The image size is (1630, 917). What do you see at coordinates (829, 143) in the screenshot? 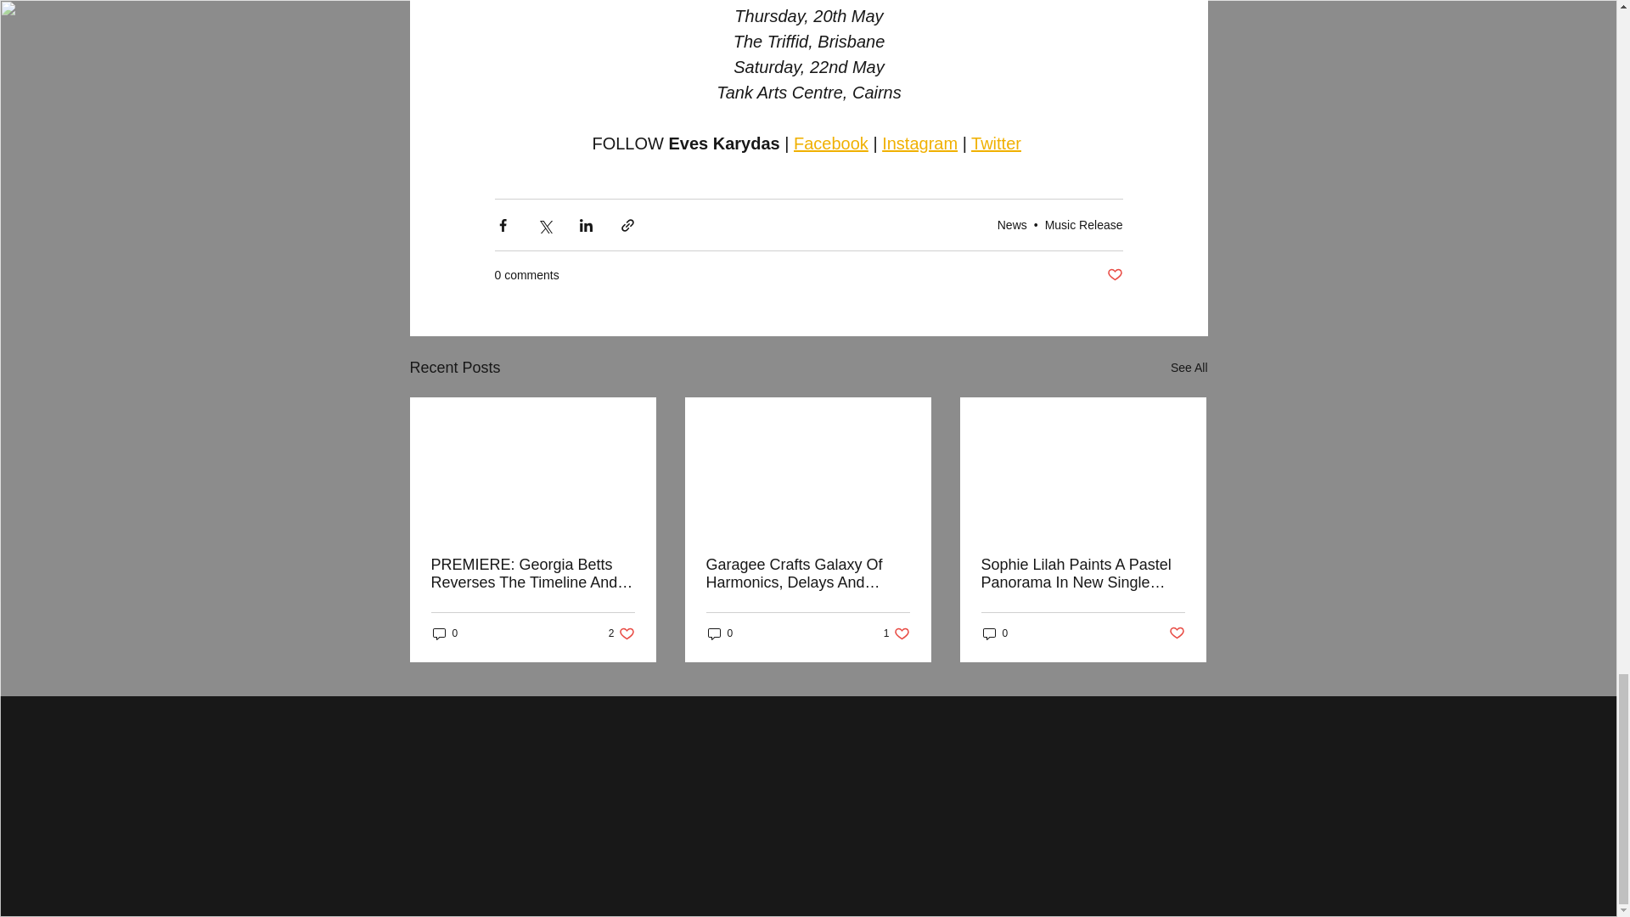
I see `Instagram` at bounding box center [829, 143].